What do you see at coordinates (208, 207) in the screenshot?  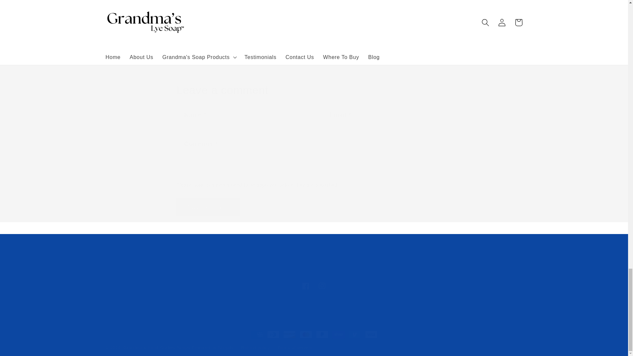 I see `Post comment` at bounding box center [208, 207].